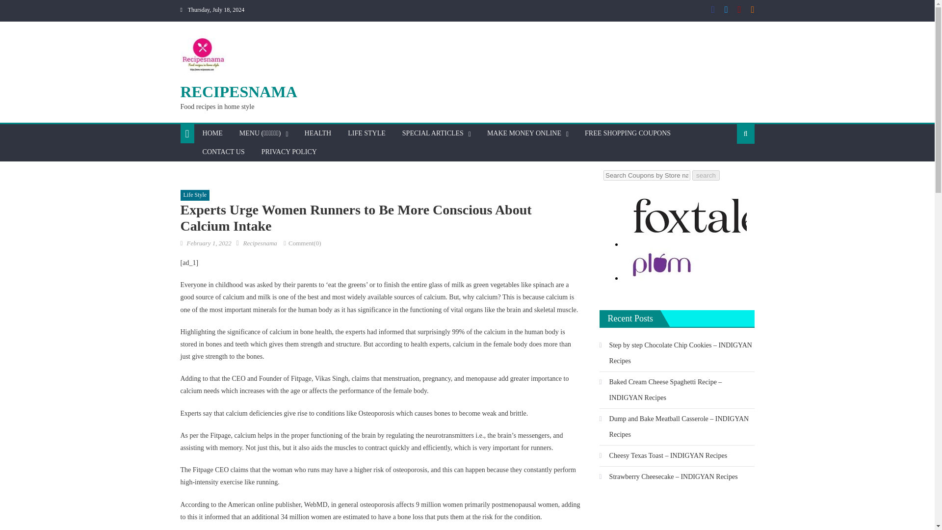 This screenshot has height=530, width=942. I want to click on HEALTH, so click(318, 133).